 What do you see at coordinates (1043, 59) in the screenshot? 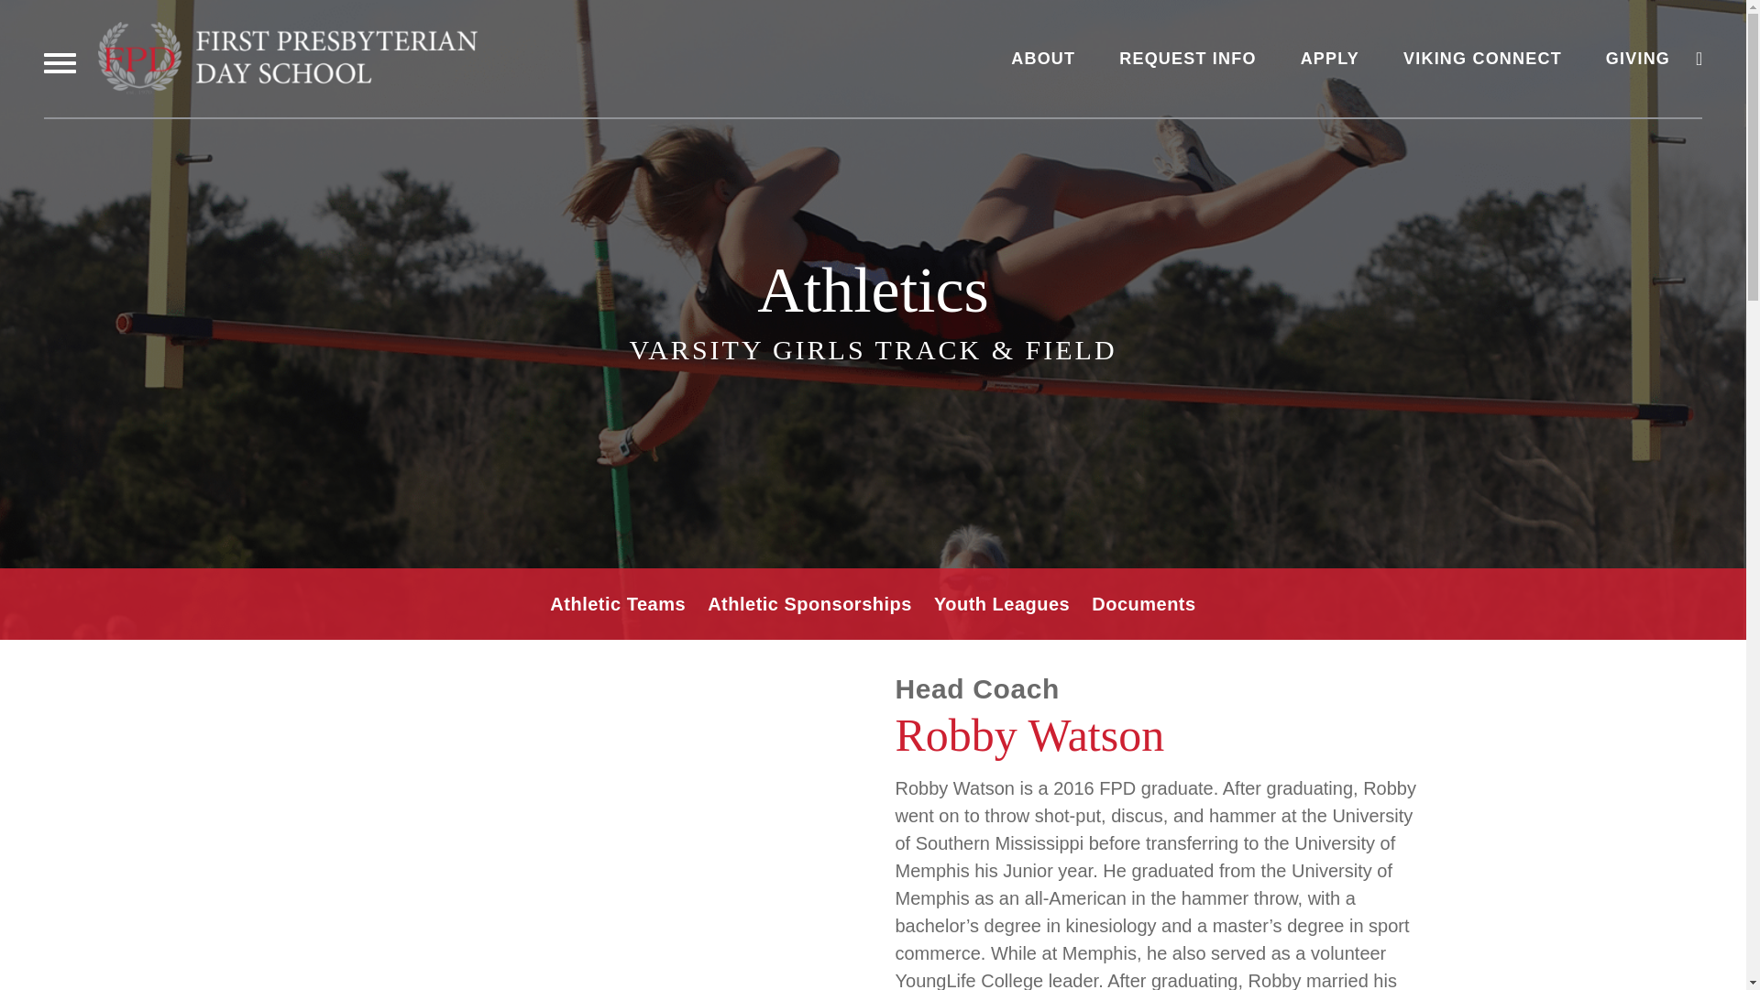
I see `ABOUT` at bounding box center [1043, 59].